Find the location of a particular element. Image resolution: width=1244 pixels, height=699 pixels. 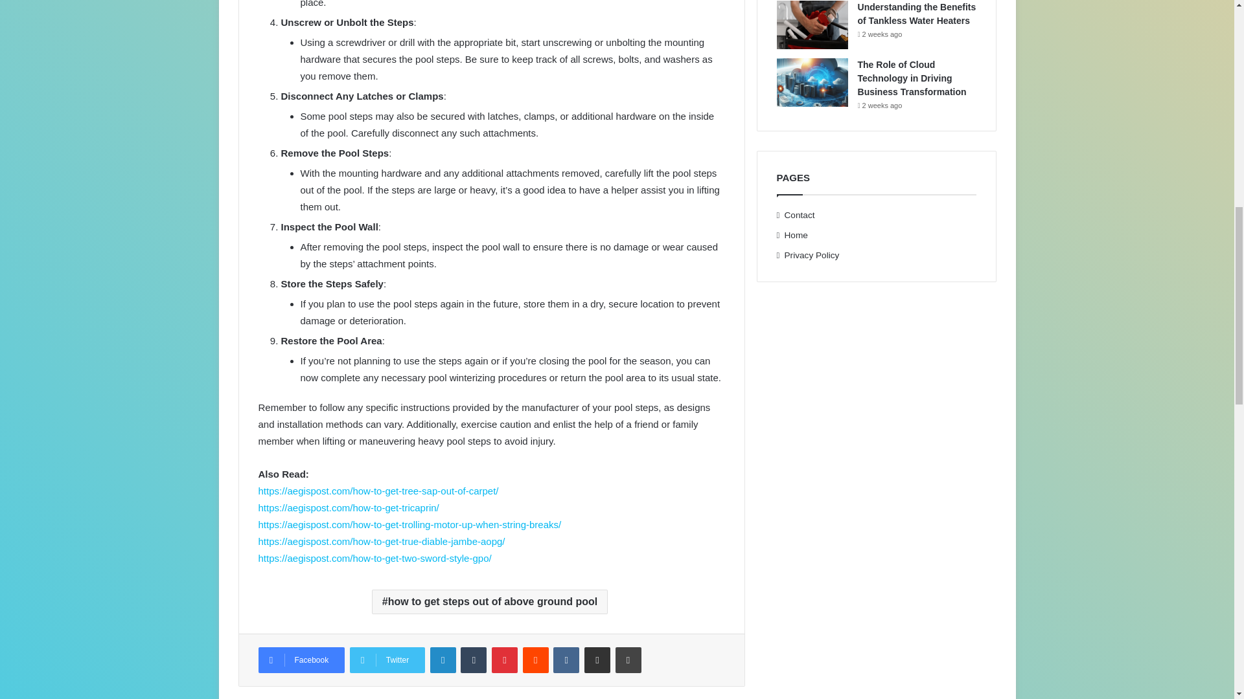

VKontakte is located at coordinates (566, 660).